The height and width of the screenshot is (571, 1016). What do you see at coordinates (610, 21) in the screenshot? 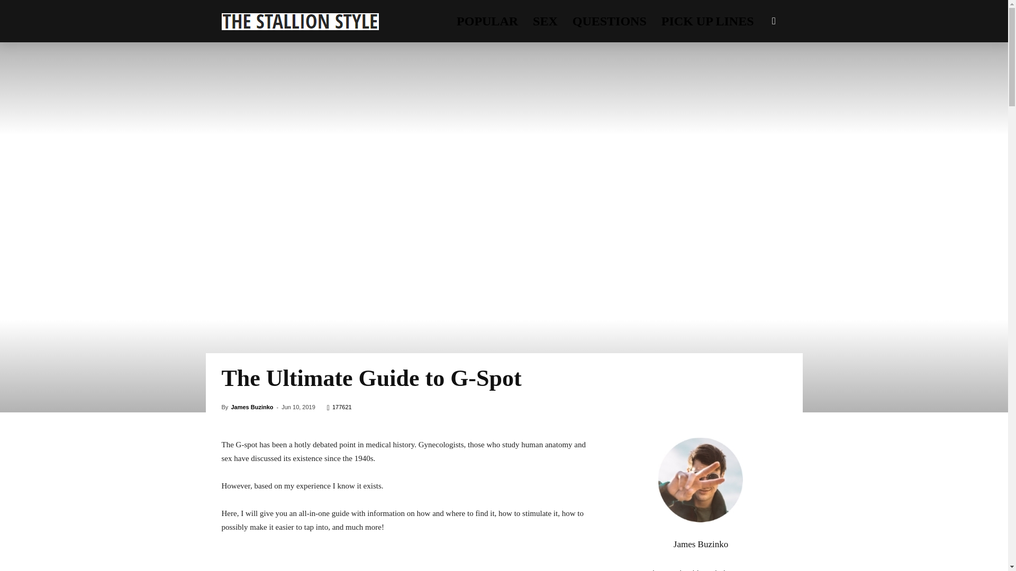
I see `QUESTIONS` at bounding box center [610, 21].